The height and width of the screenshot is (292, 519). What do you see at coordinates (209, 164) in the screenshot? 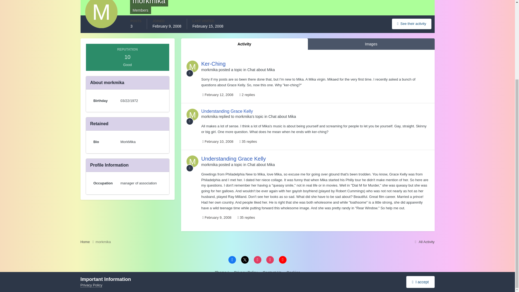
I see `Go to morkmika's profile` at bounding box center [209, 164].